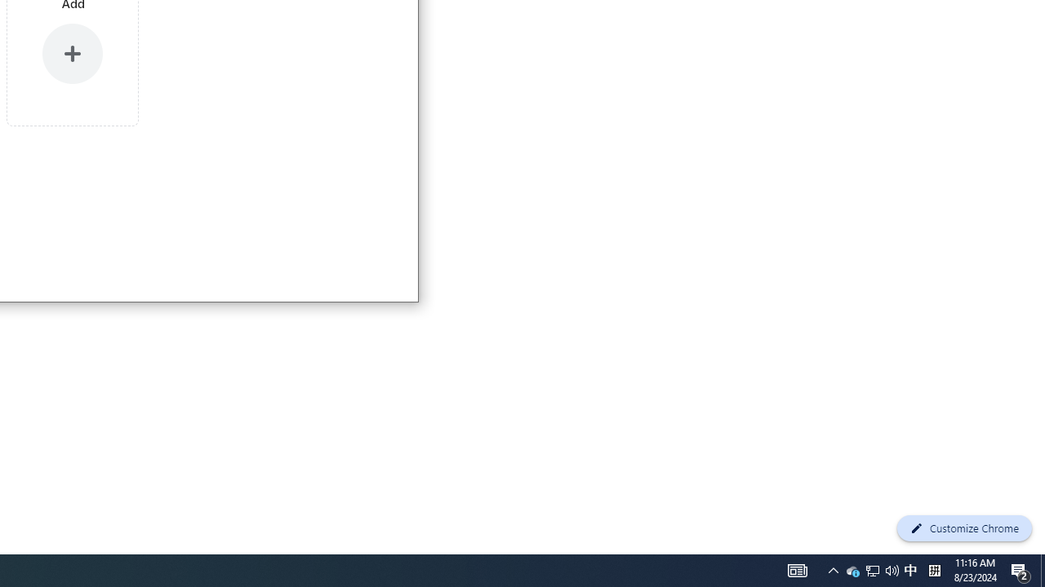  I want to click on AutomationID: 4105, so click(873, 571).